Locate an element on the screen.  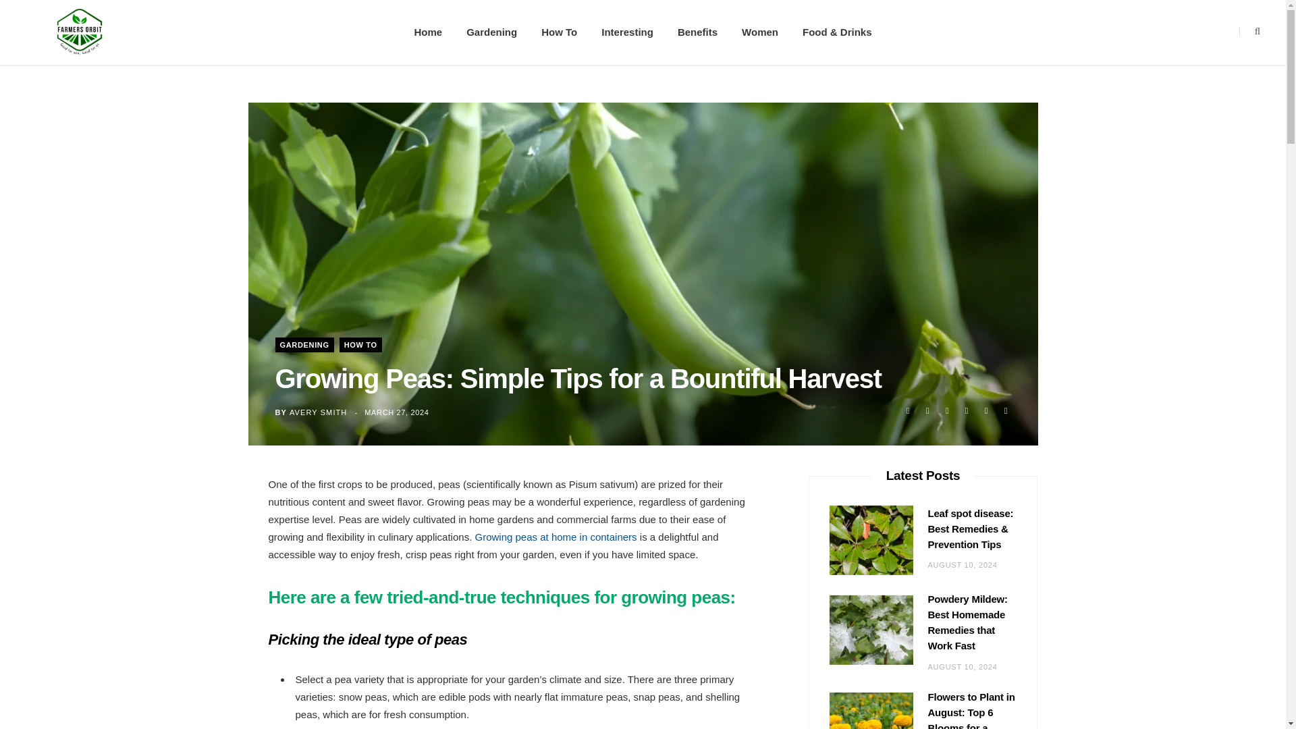
How To is located at coordinates (559, 32).